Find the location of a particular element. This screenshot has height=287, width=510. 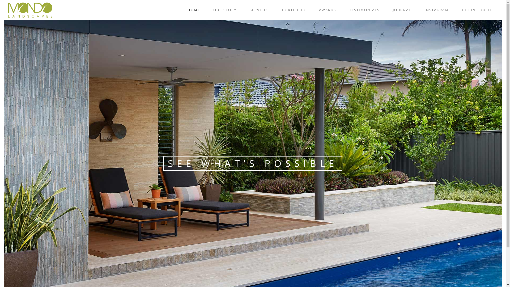

TESTIMONIALS is located at coordinates (364, 10).